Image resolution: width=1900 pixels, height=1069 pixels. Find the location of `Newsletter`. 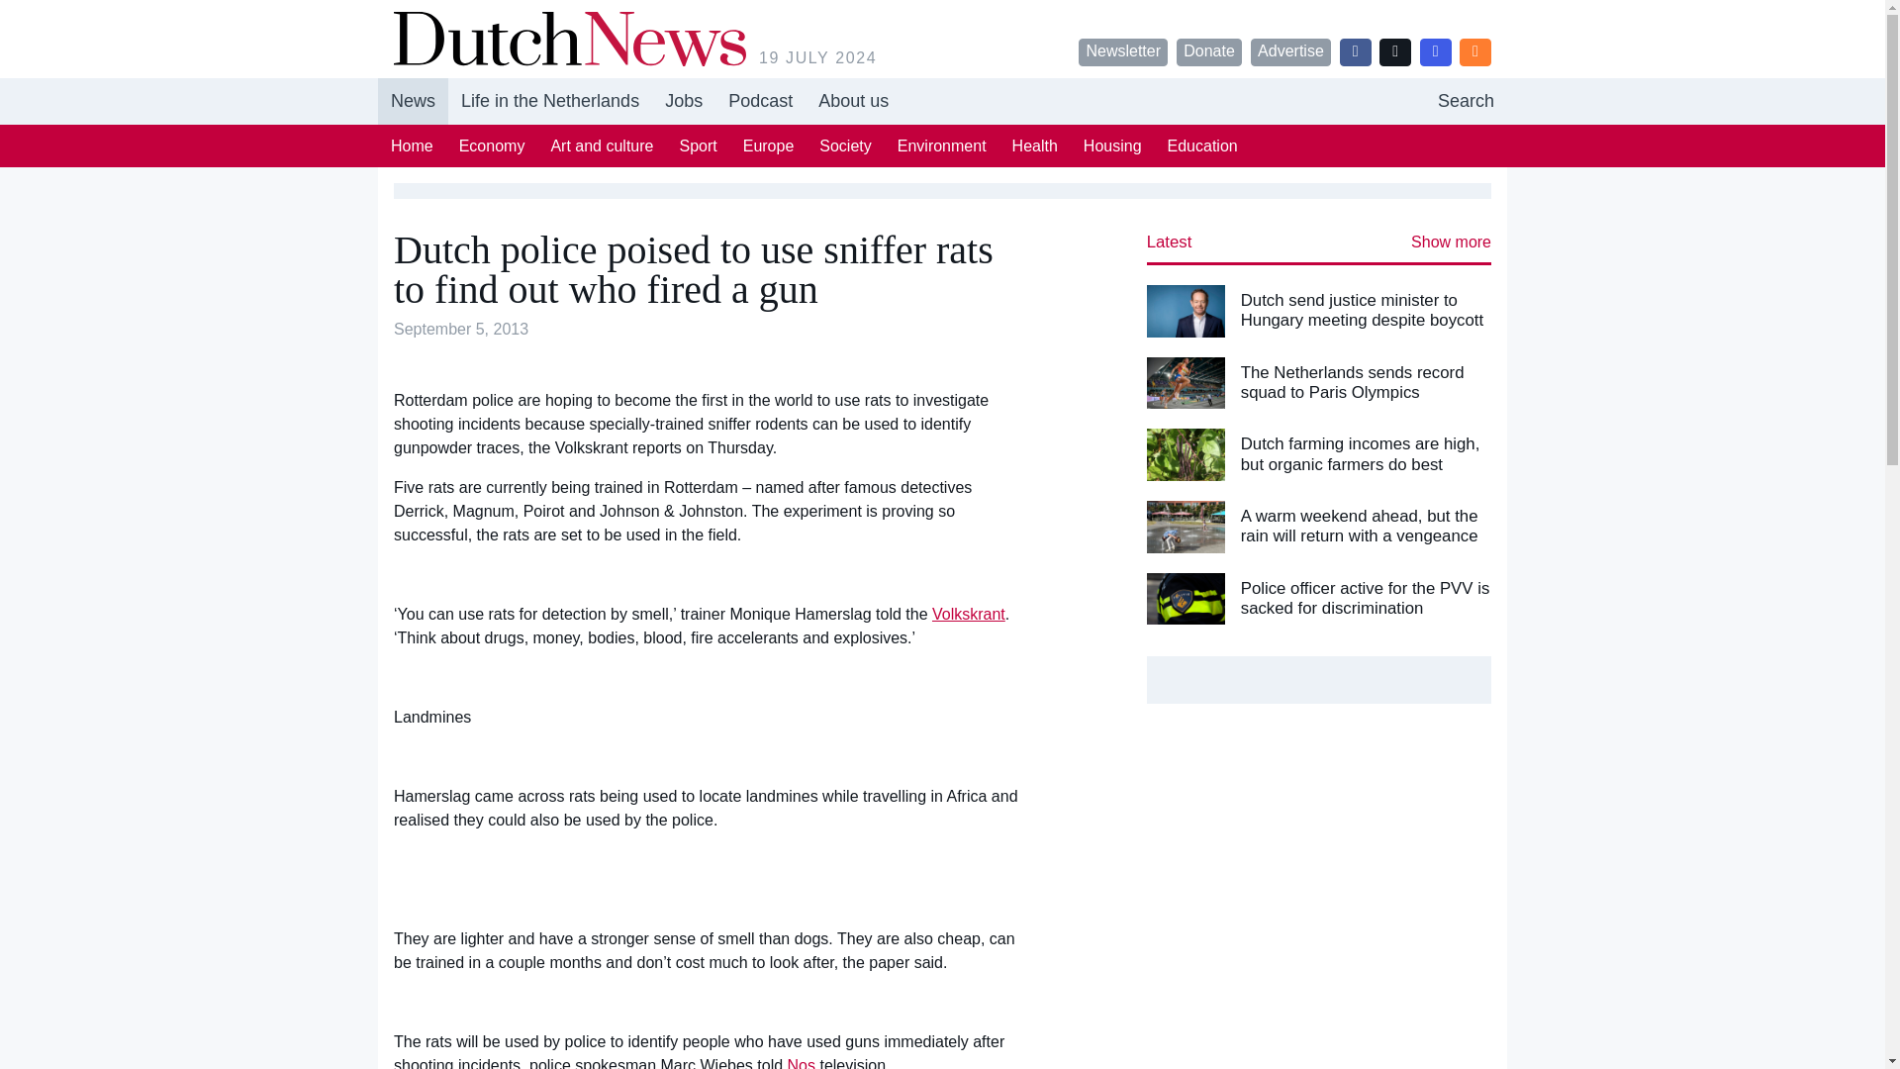

Newsletter is located at coordinates (1123, 51).